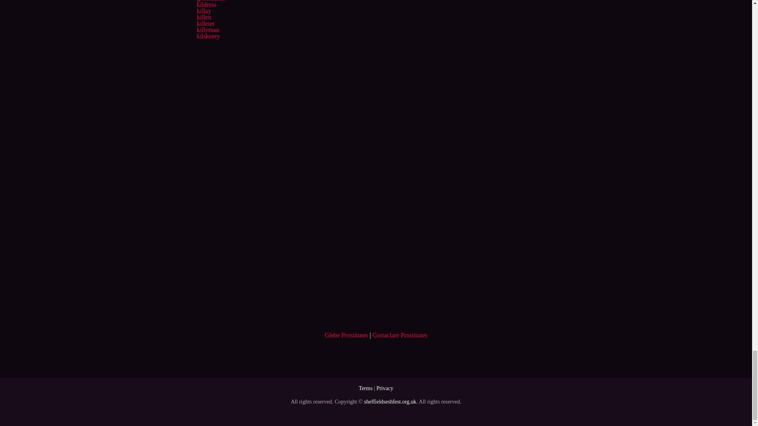  I want to click on killyman, so click(208, 30).